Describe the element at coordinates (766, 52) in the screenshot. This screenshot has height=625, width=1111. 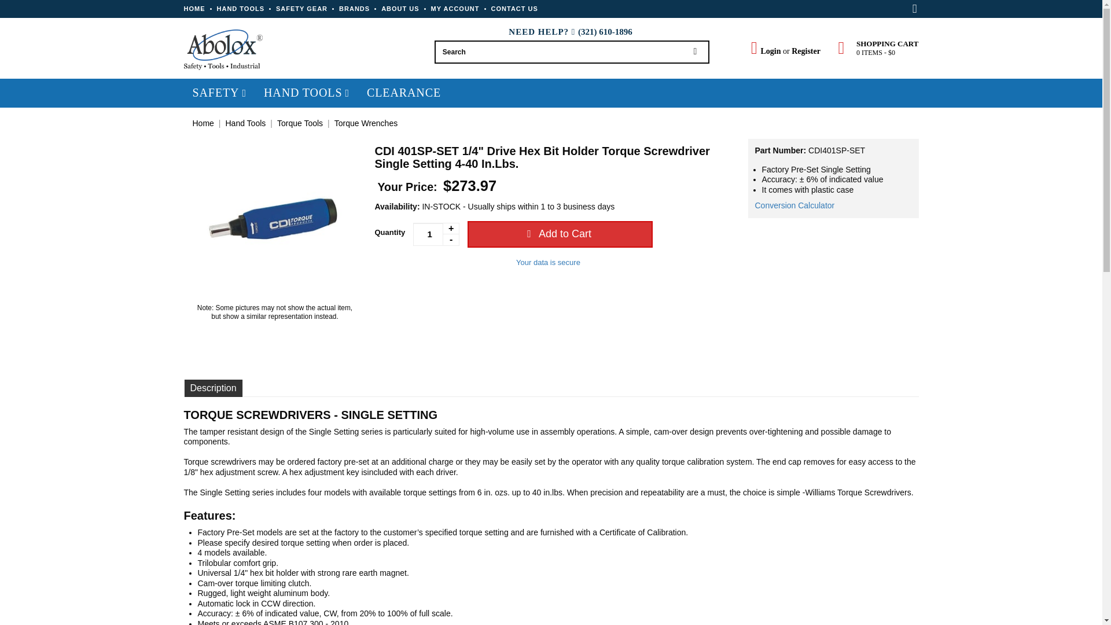
I see `Login` at that location.